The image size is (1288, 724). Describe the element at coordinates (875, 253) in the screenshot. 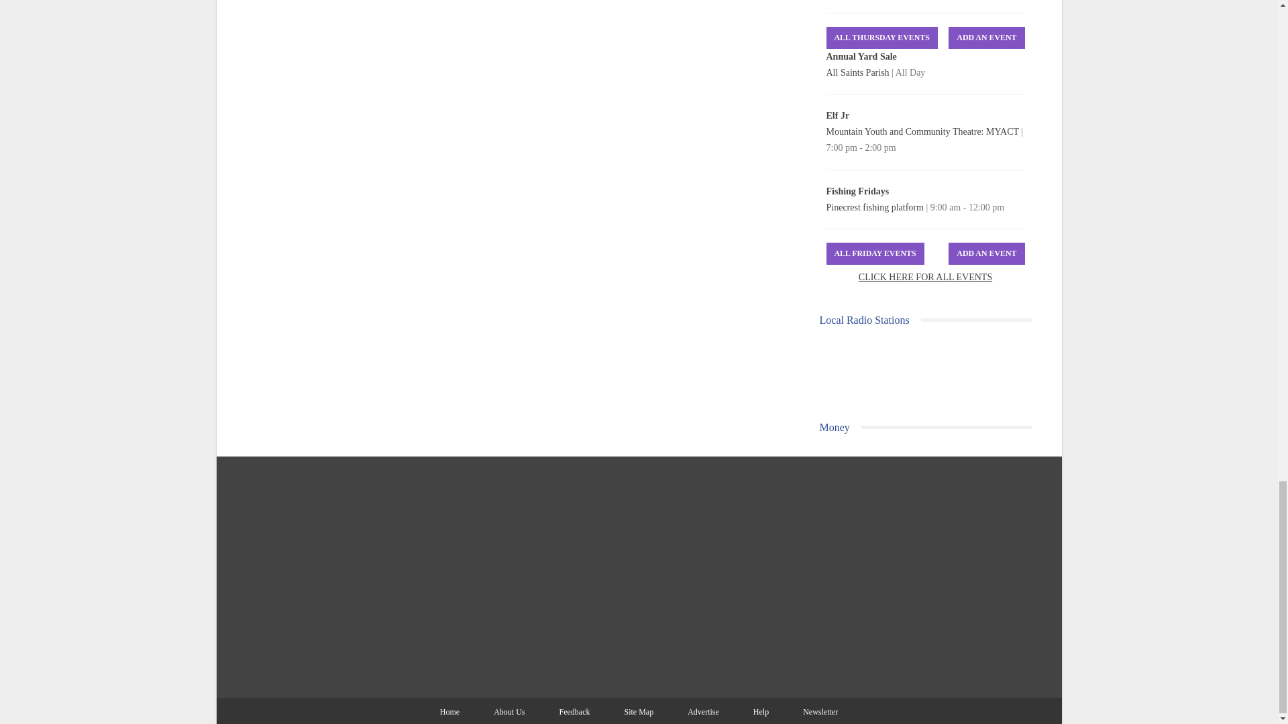

I see `All Friday Events` at that location.